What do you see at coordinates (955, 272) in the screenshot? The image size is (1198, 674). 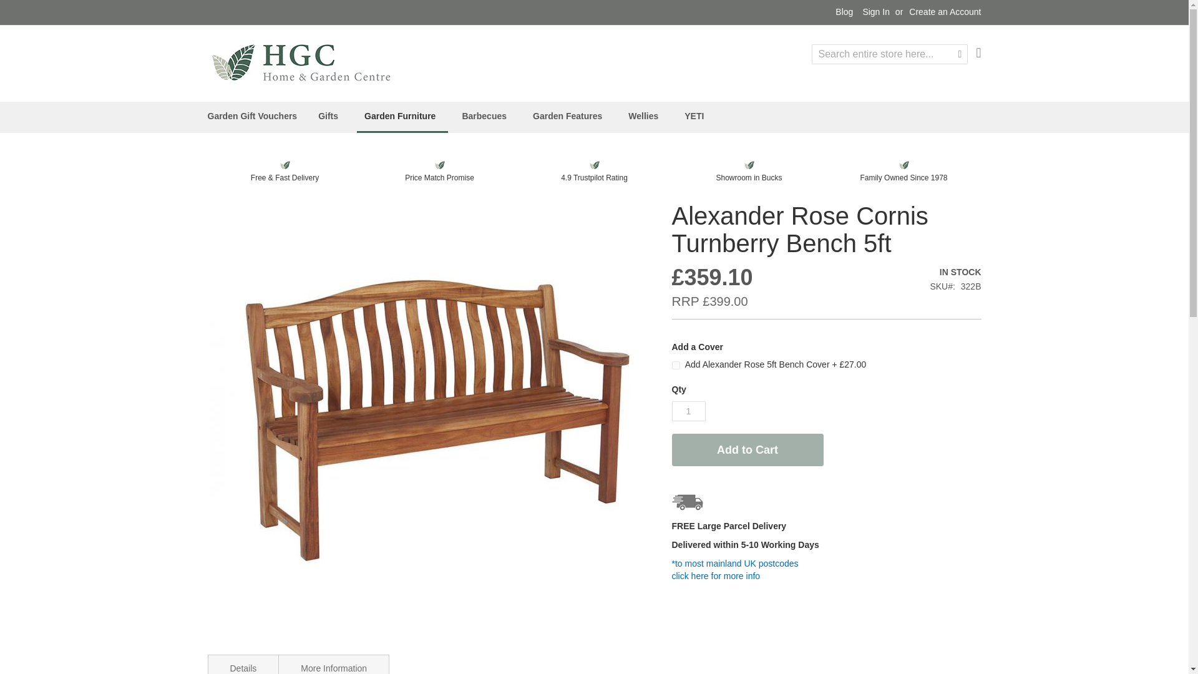 I see `Availability` at bounding box center [955, 272].